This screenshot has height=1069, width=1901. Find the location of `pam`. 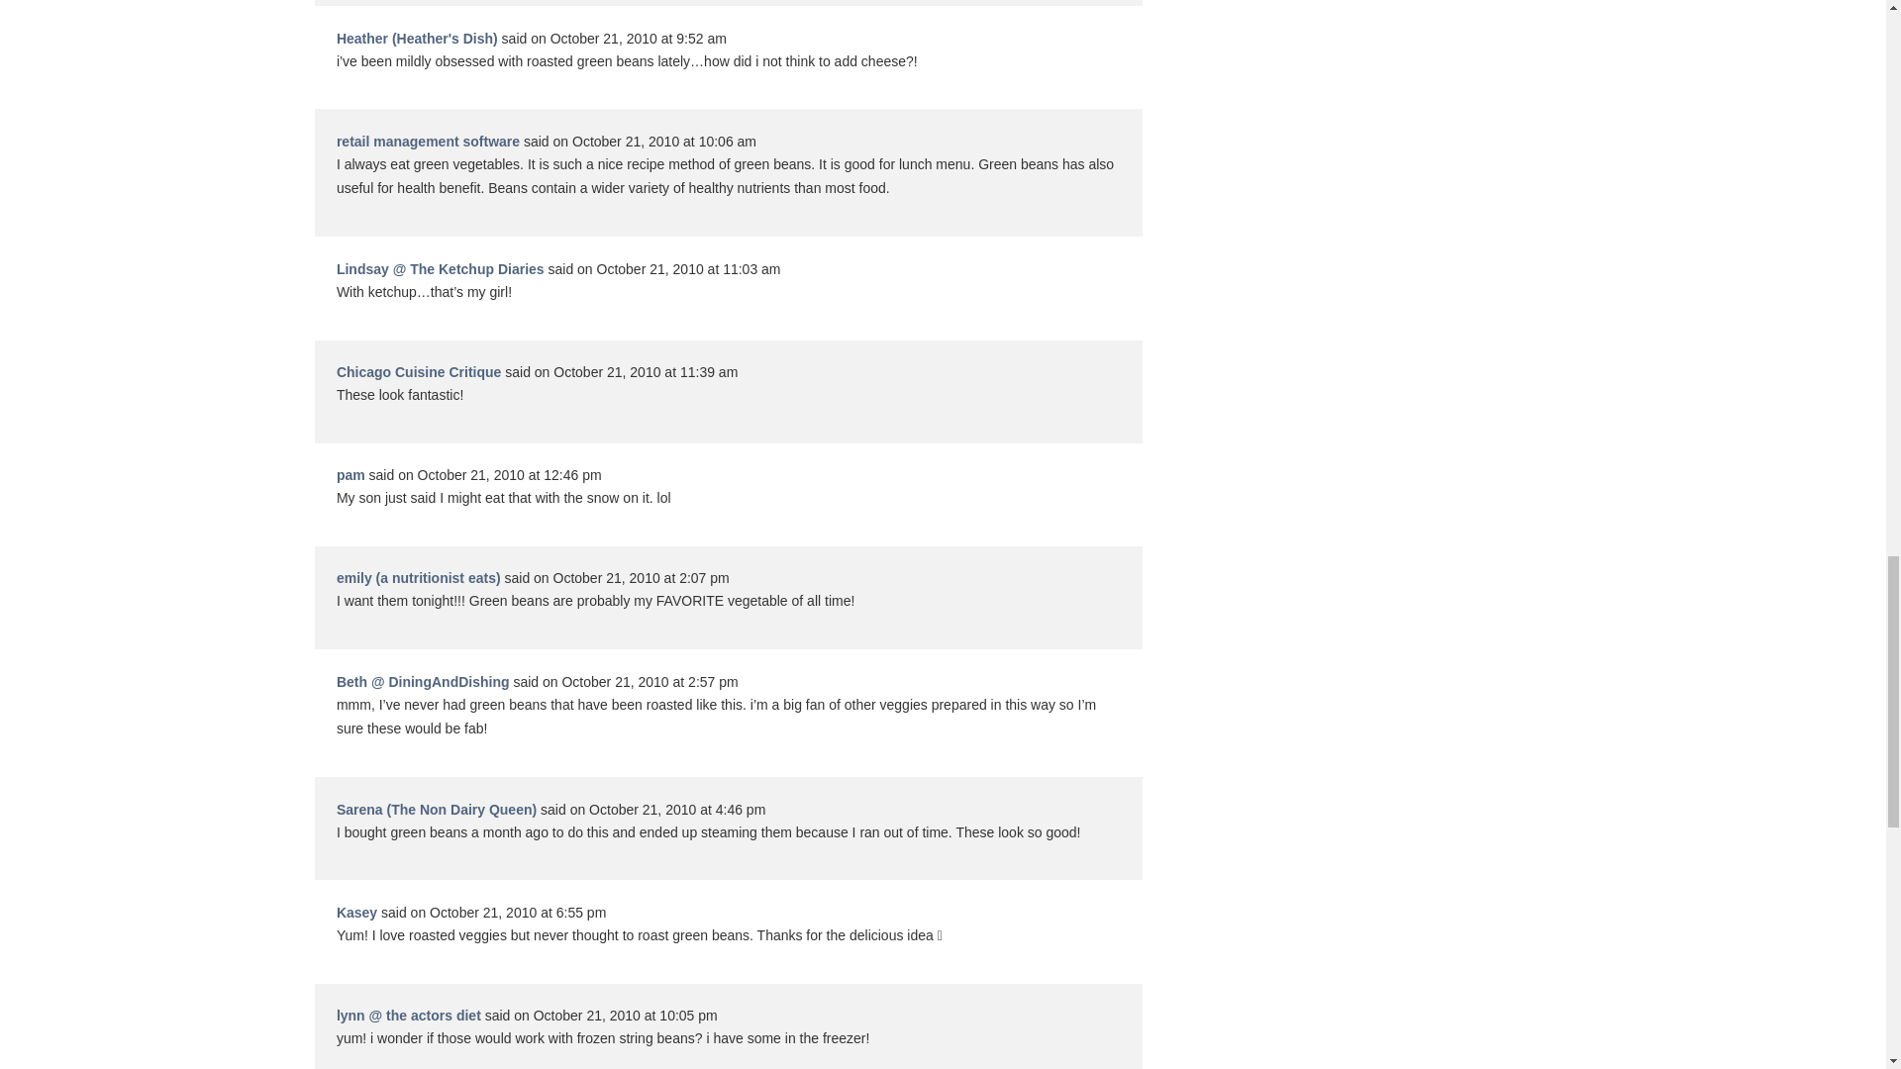

pam is located at coordinates (350, 475).